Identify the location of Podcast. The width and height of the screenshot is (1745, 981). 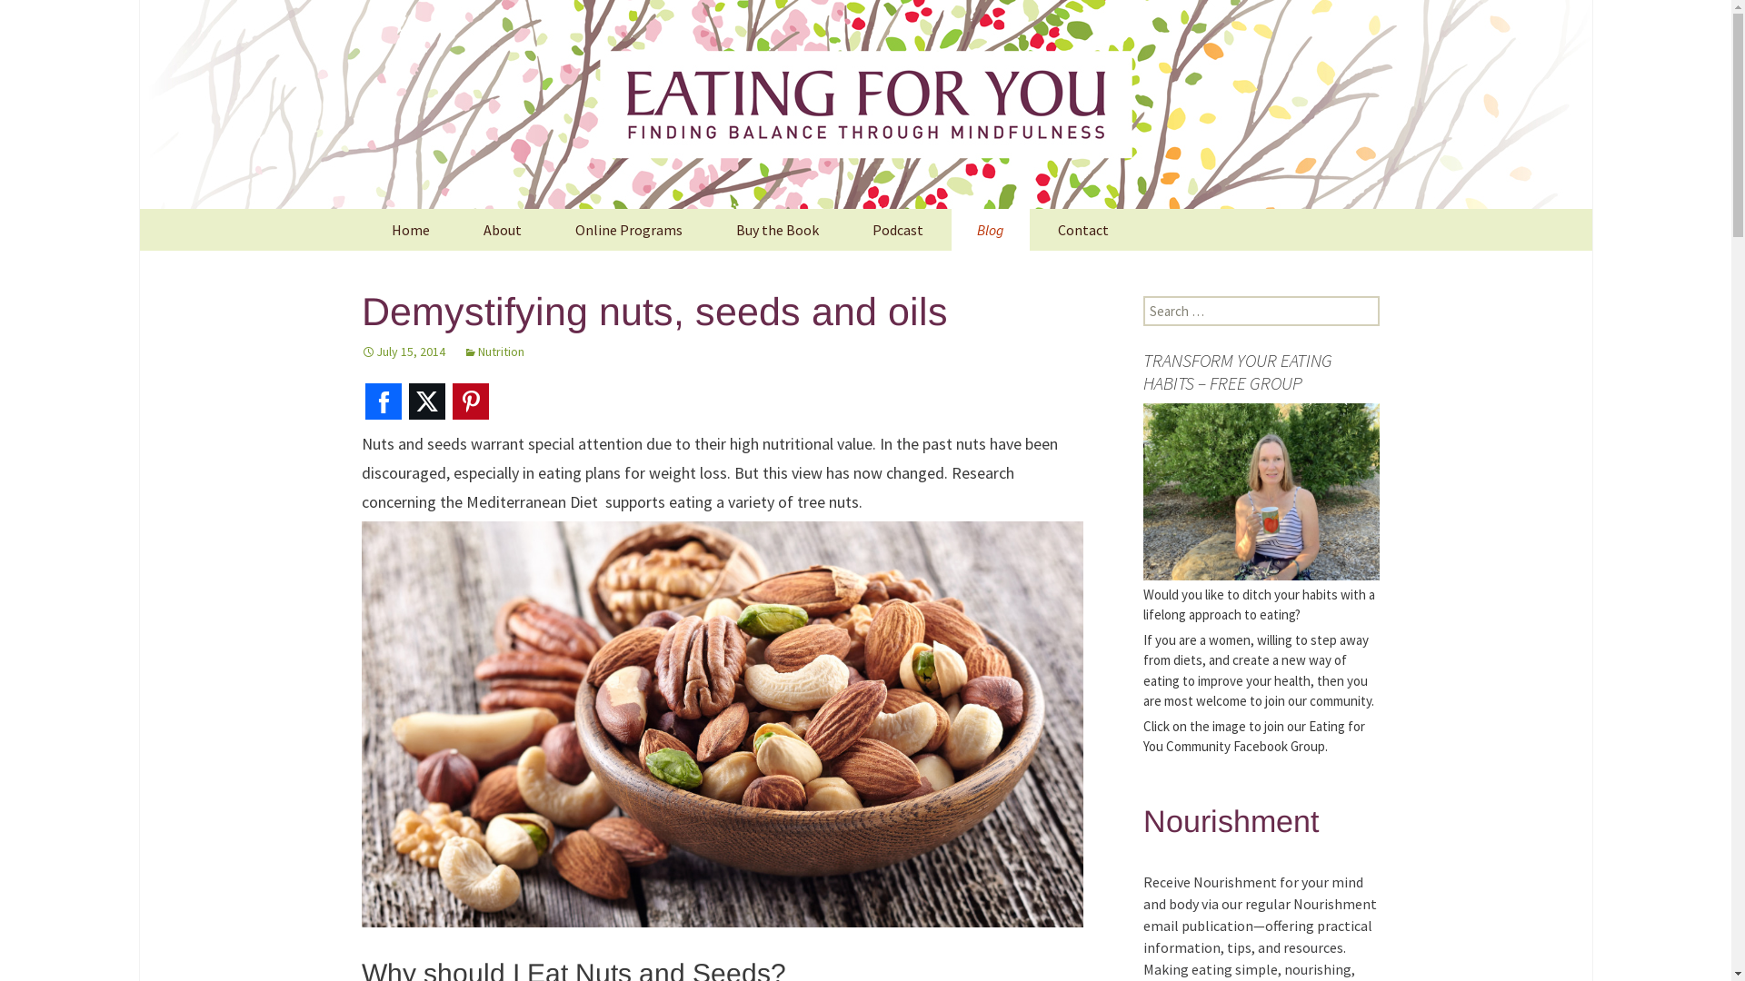
(898, 230).